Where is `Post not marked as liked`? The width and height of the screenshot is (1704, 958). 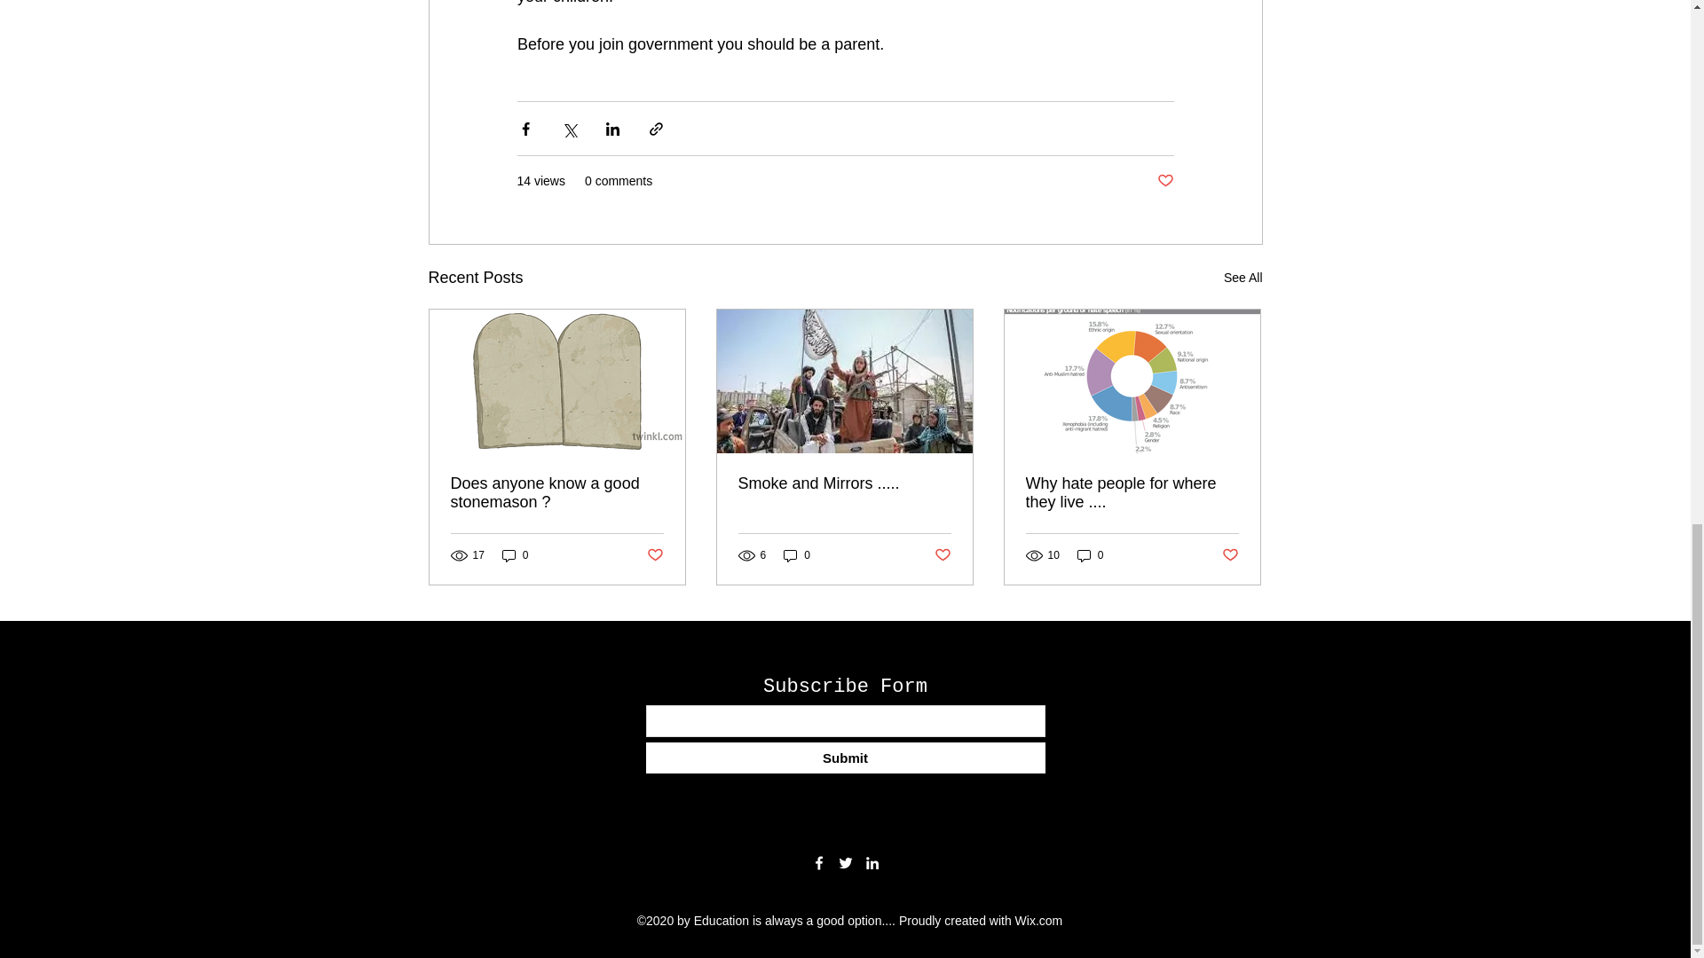 Post not marked as liked is located at coordinates (1230, 555).